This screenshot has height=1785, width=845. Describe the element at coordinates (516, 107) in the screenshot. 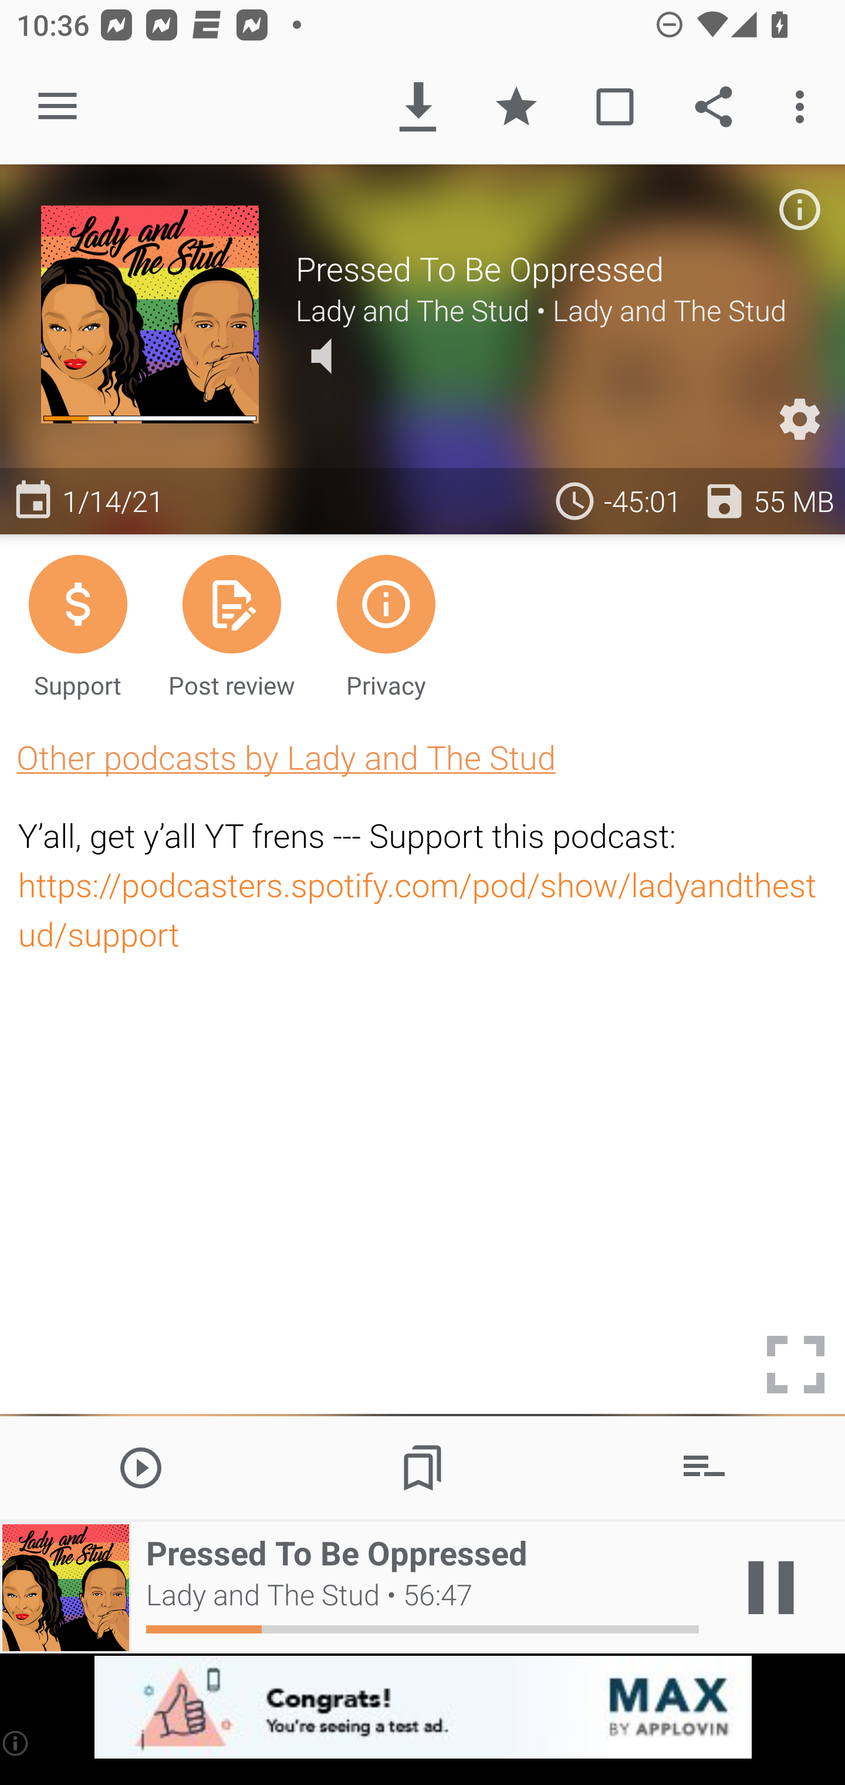

I see `UnFavorite` at that location.